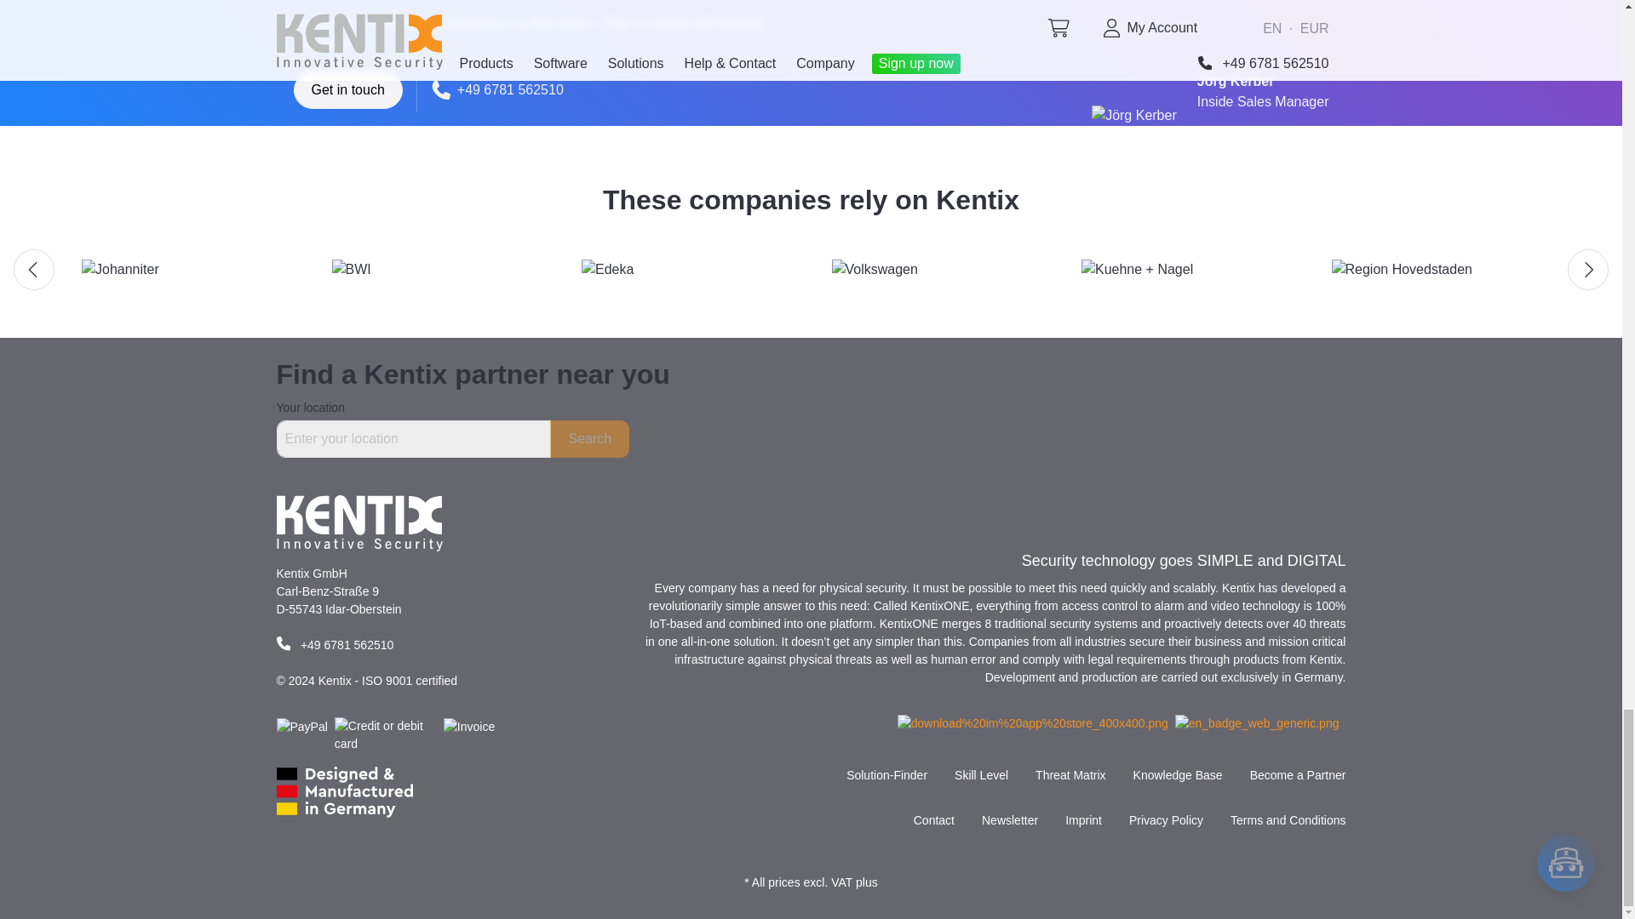  I want to click on Skill Level, so click(981, 775).